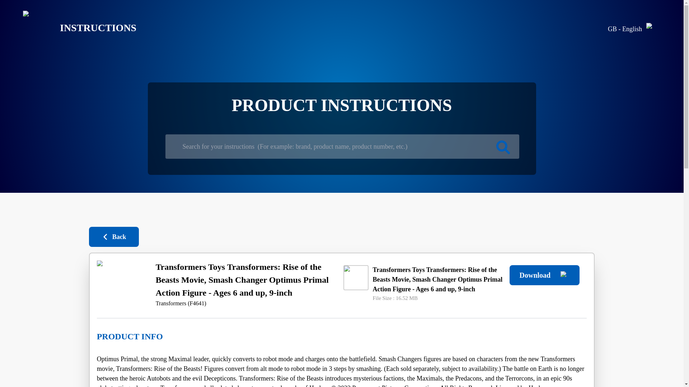 The image size is (689, 387). I want to click on Download, so click(544, 275).